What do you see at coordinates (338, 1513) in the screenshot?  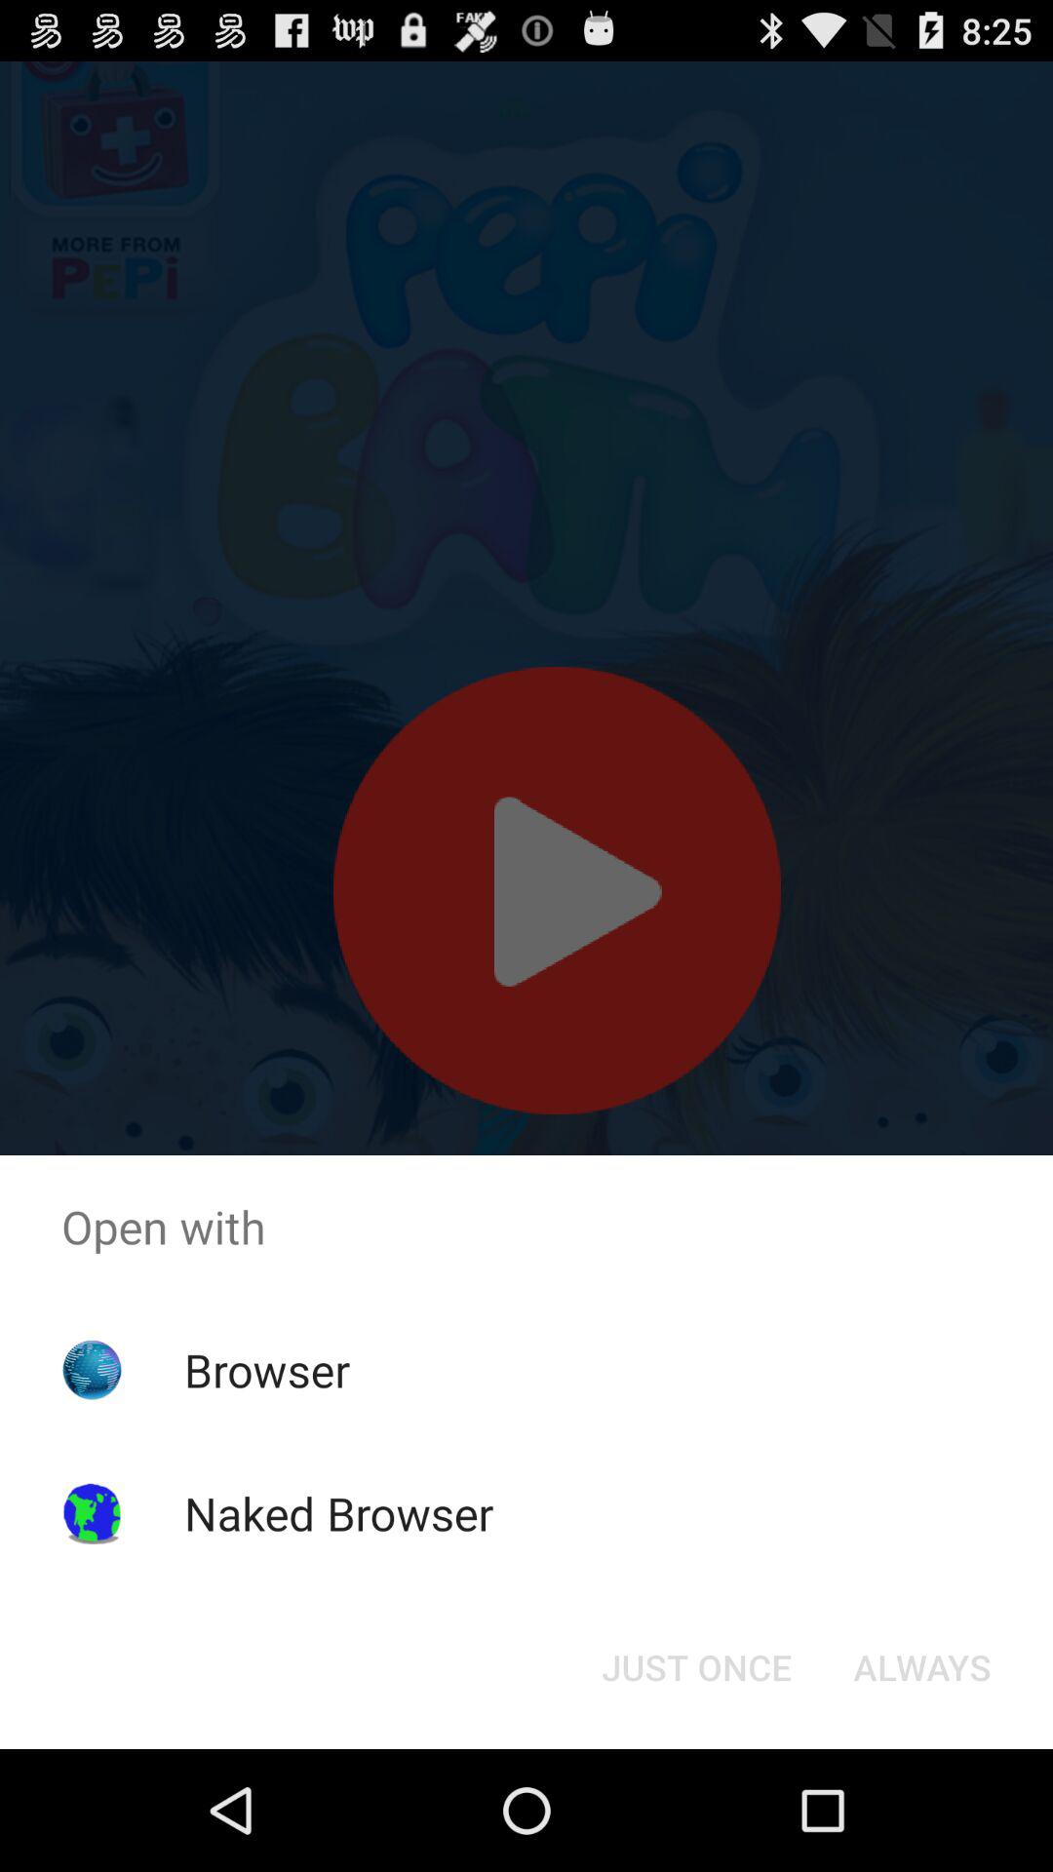 I see `choose app below the browser icon` at bounding box center [338, 1513].